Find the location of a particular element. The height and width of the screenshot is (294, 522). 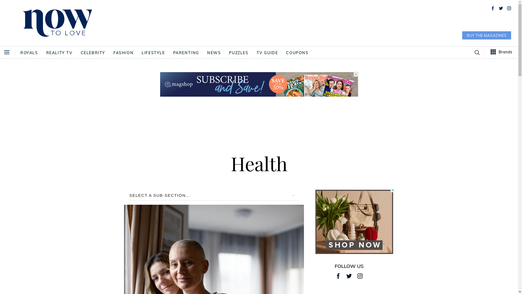

BUY THE MAGAZINES is located at coordinates (487, 35).